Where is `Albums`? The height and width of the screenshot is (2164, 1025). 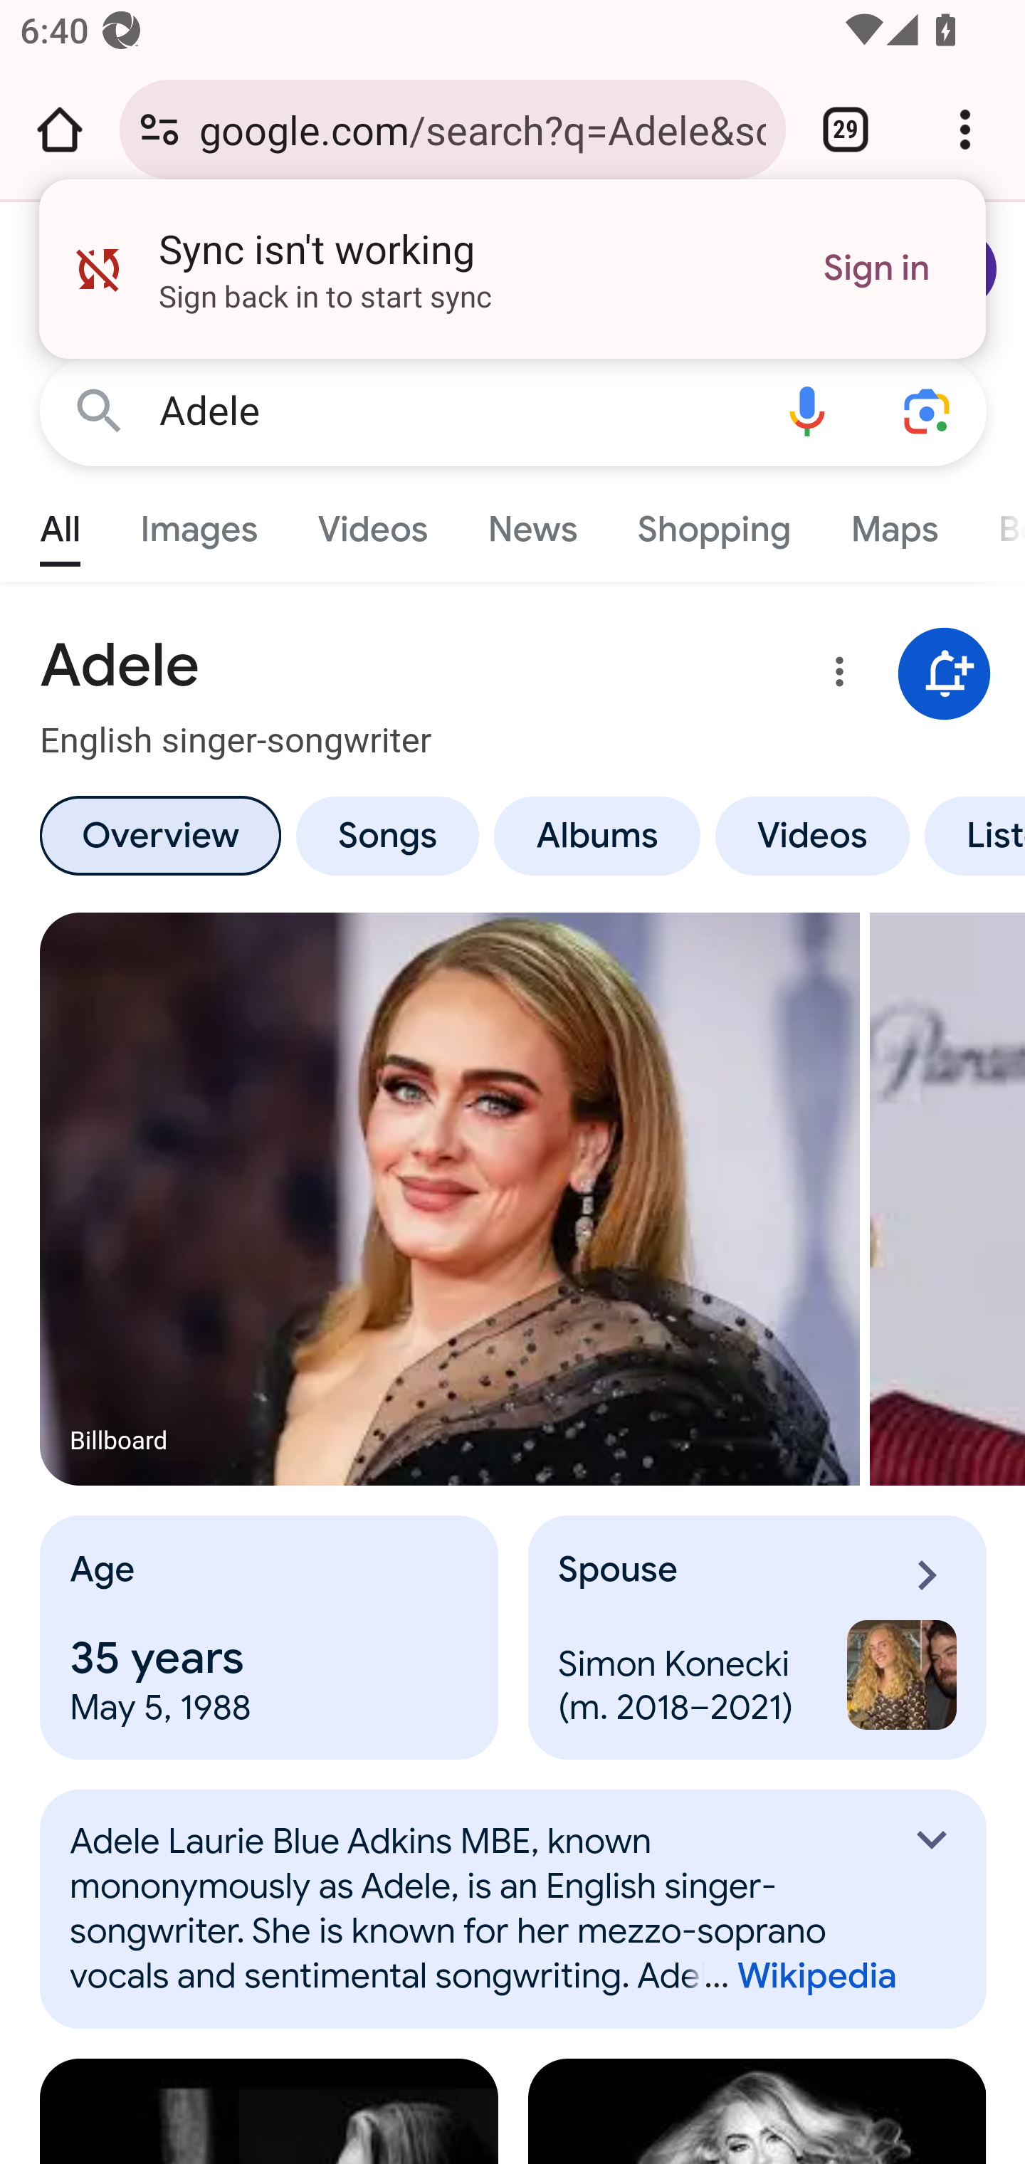 Albums is located at coordinates (597, 835).